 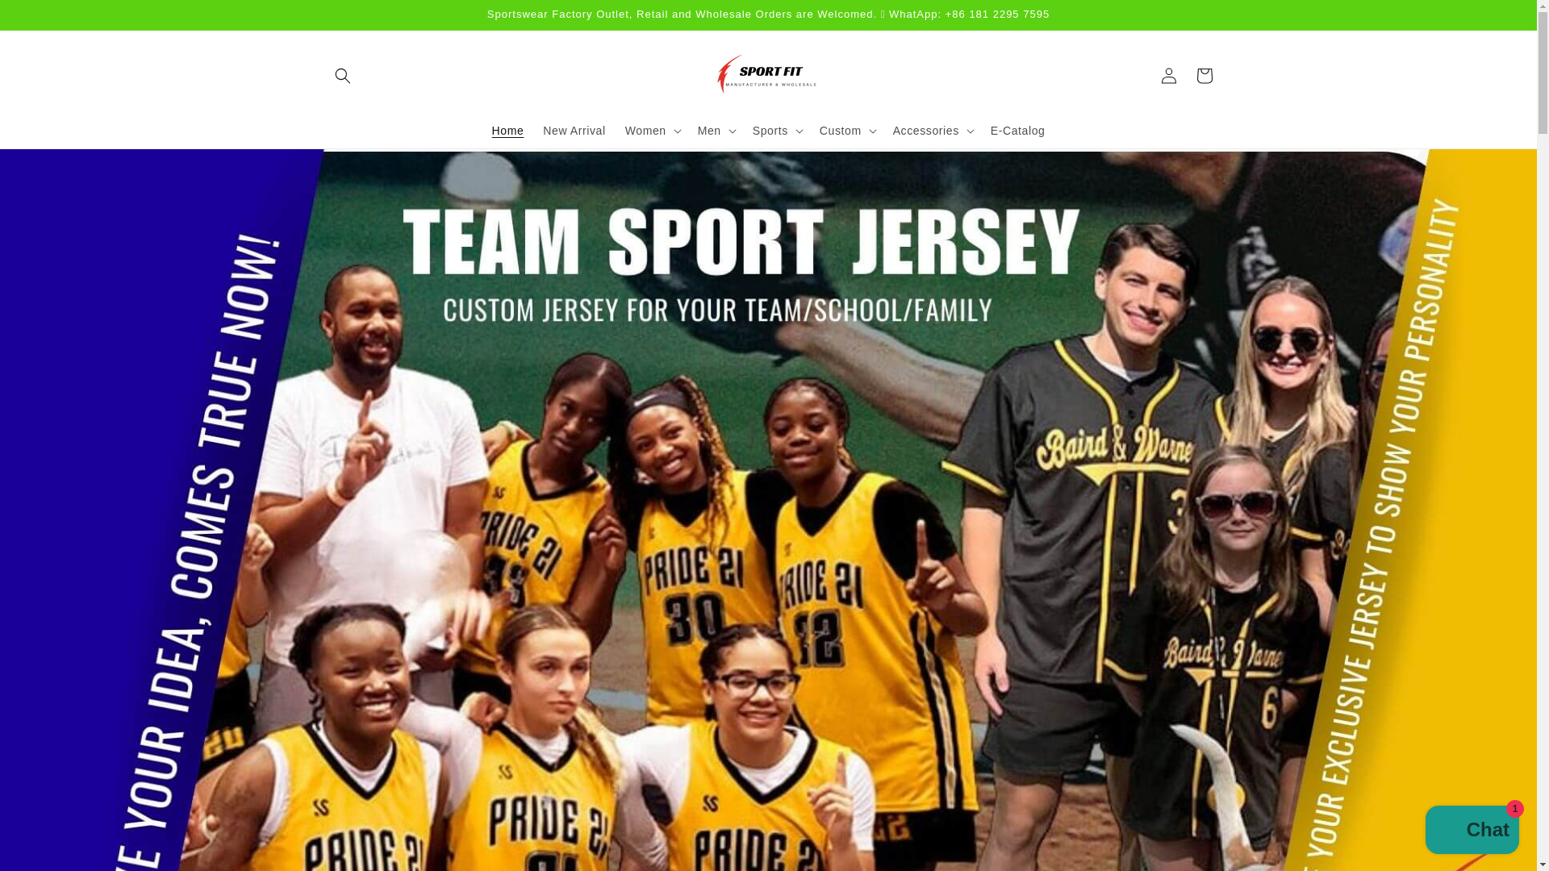 I want to click on Skip to content, so click(x=48, y=19).